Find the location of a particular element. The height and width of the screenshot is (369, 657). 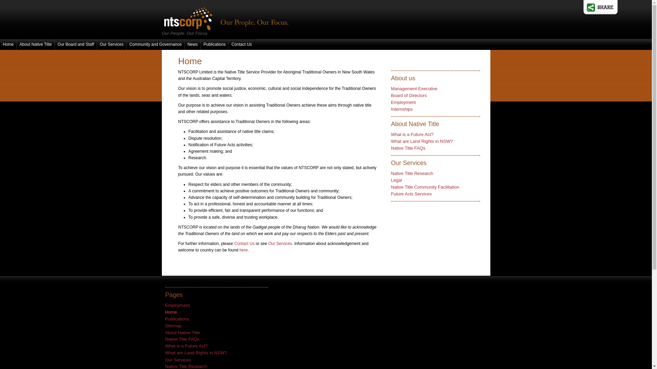

Native Title Research is located at coordinates (412, 174).